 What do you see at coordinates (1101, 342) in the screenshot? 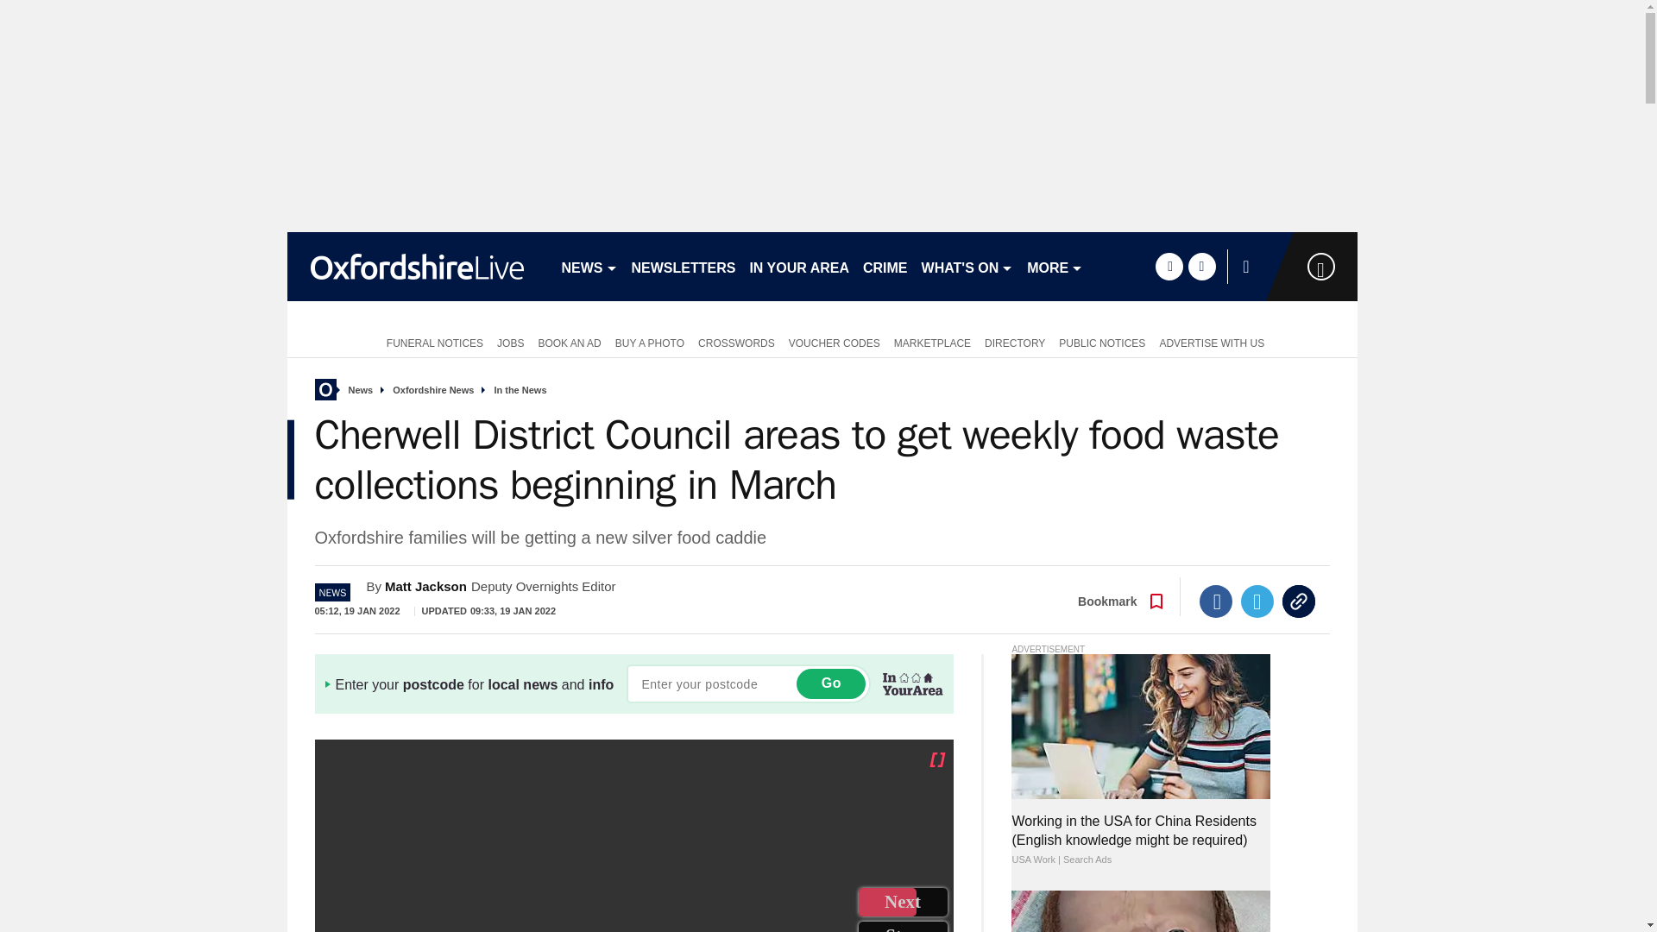
I see `PUBLIC NOTICES` at bounding box center [1101, 342].